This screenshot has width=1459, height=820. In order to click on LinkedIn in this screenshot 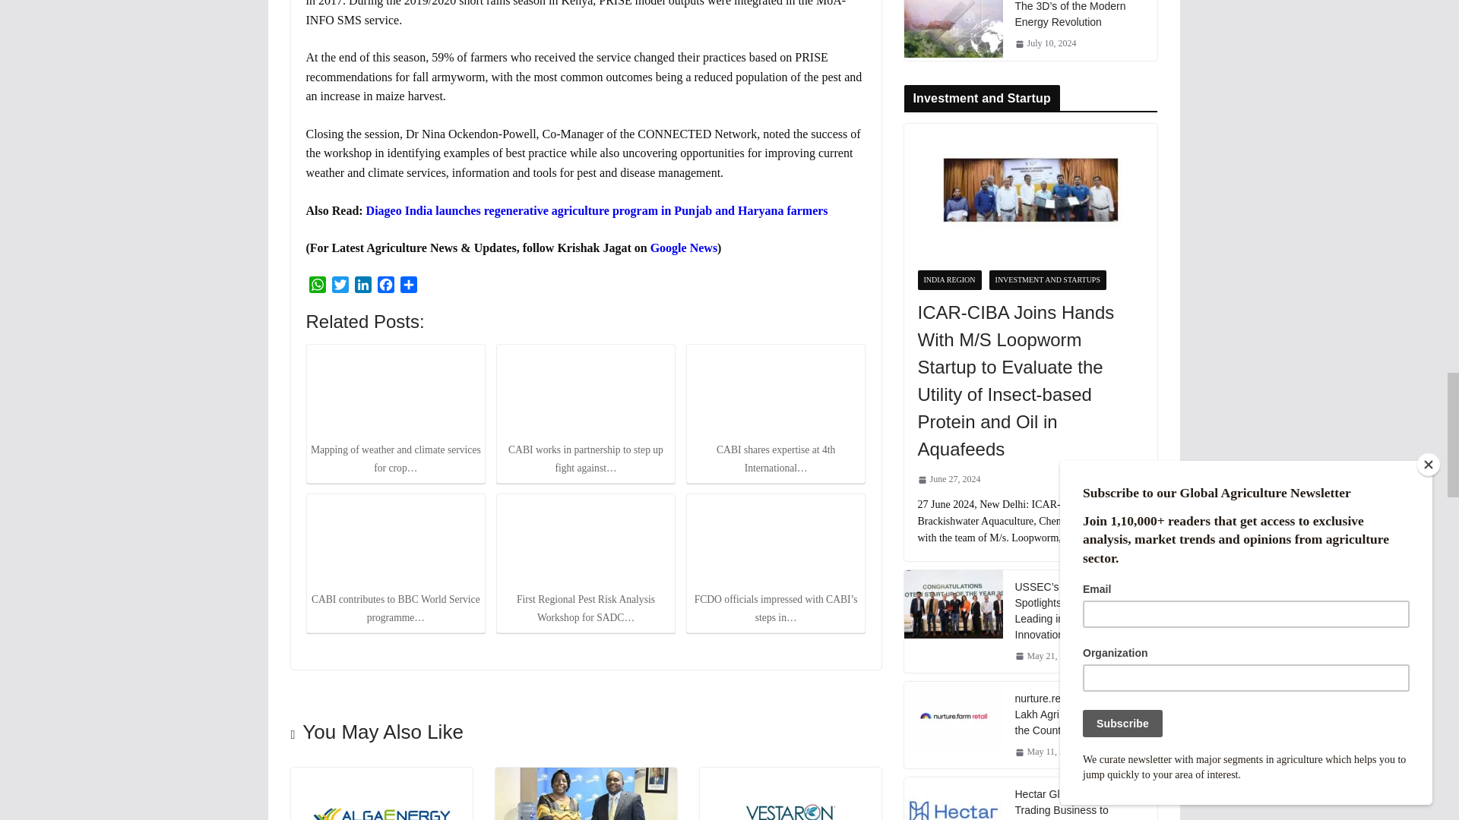, I will do `click(362, 287)`.